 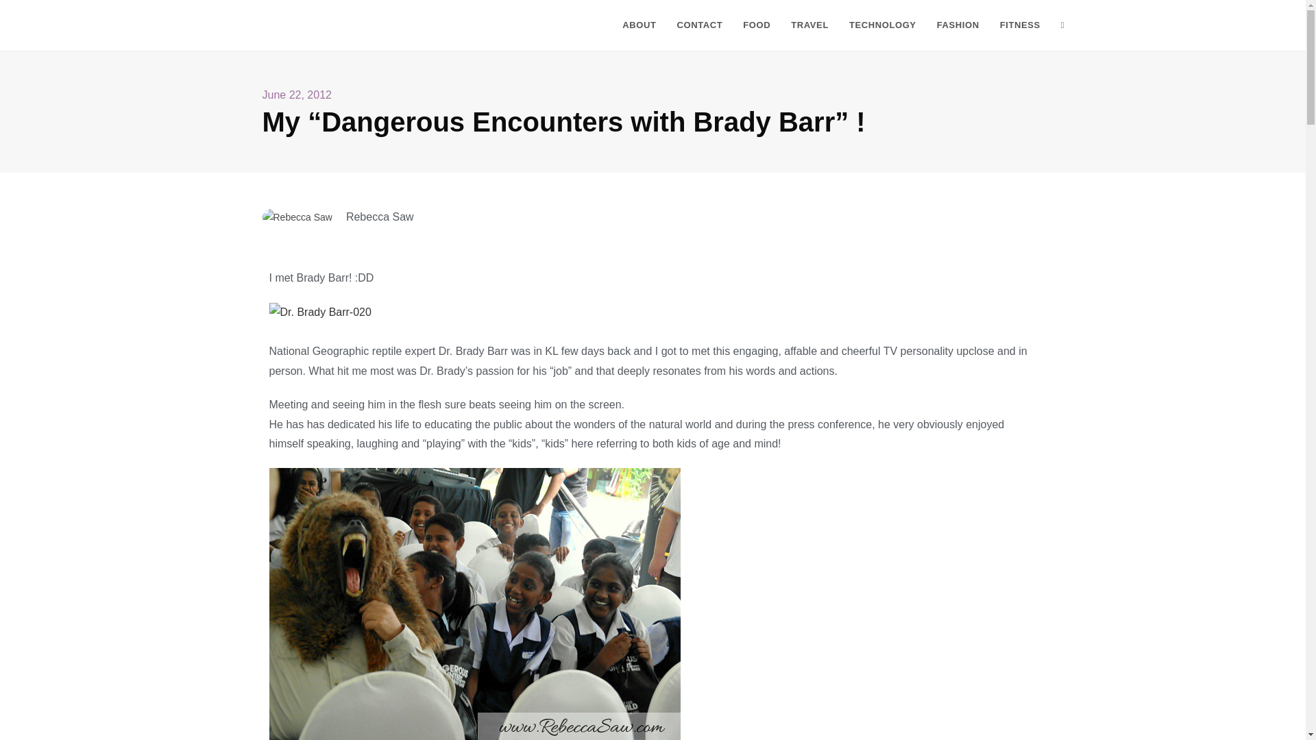 What do you see at coordinates (700, 25) in the screenshot?
I see `CONTACT` at bounding box center [700, 25].